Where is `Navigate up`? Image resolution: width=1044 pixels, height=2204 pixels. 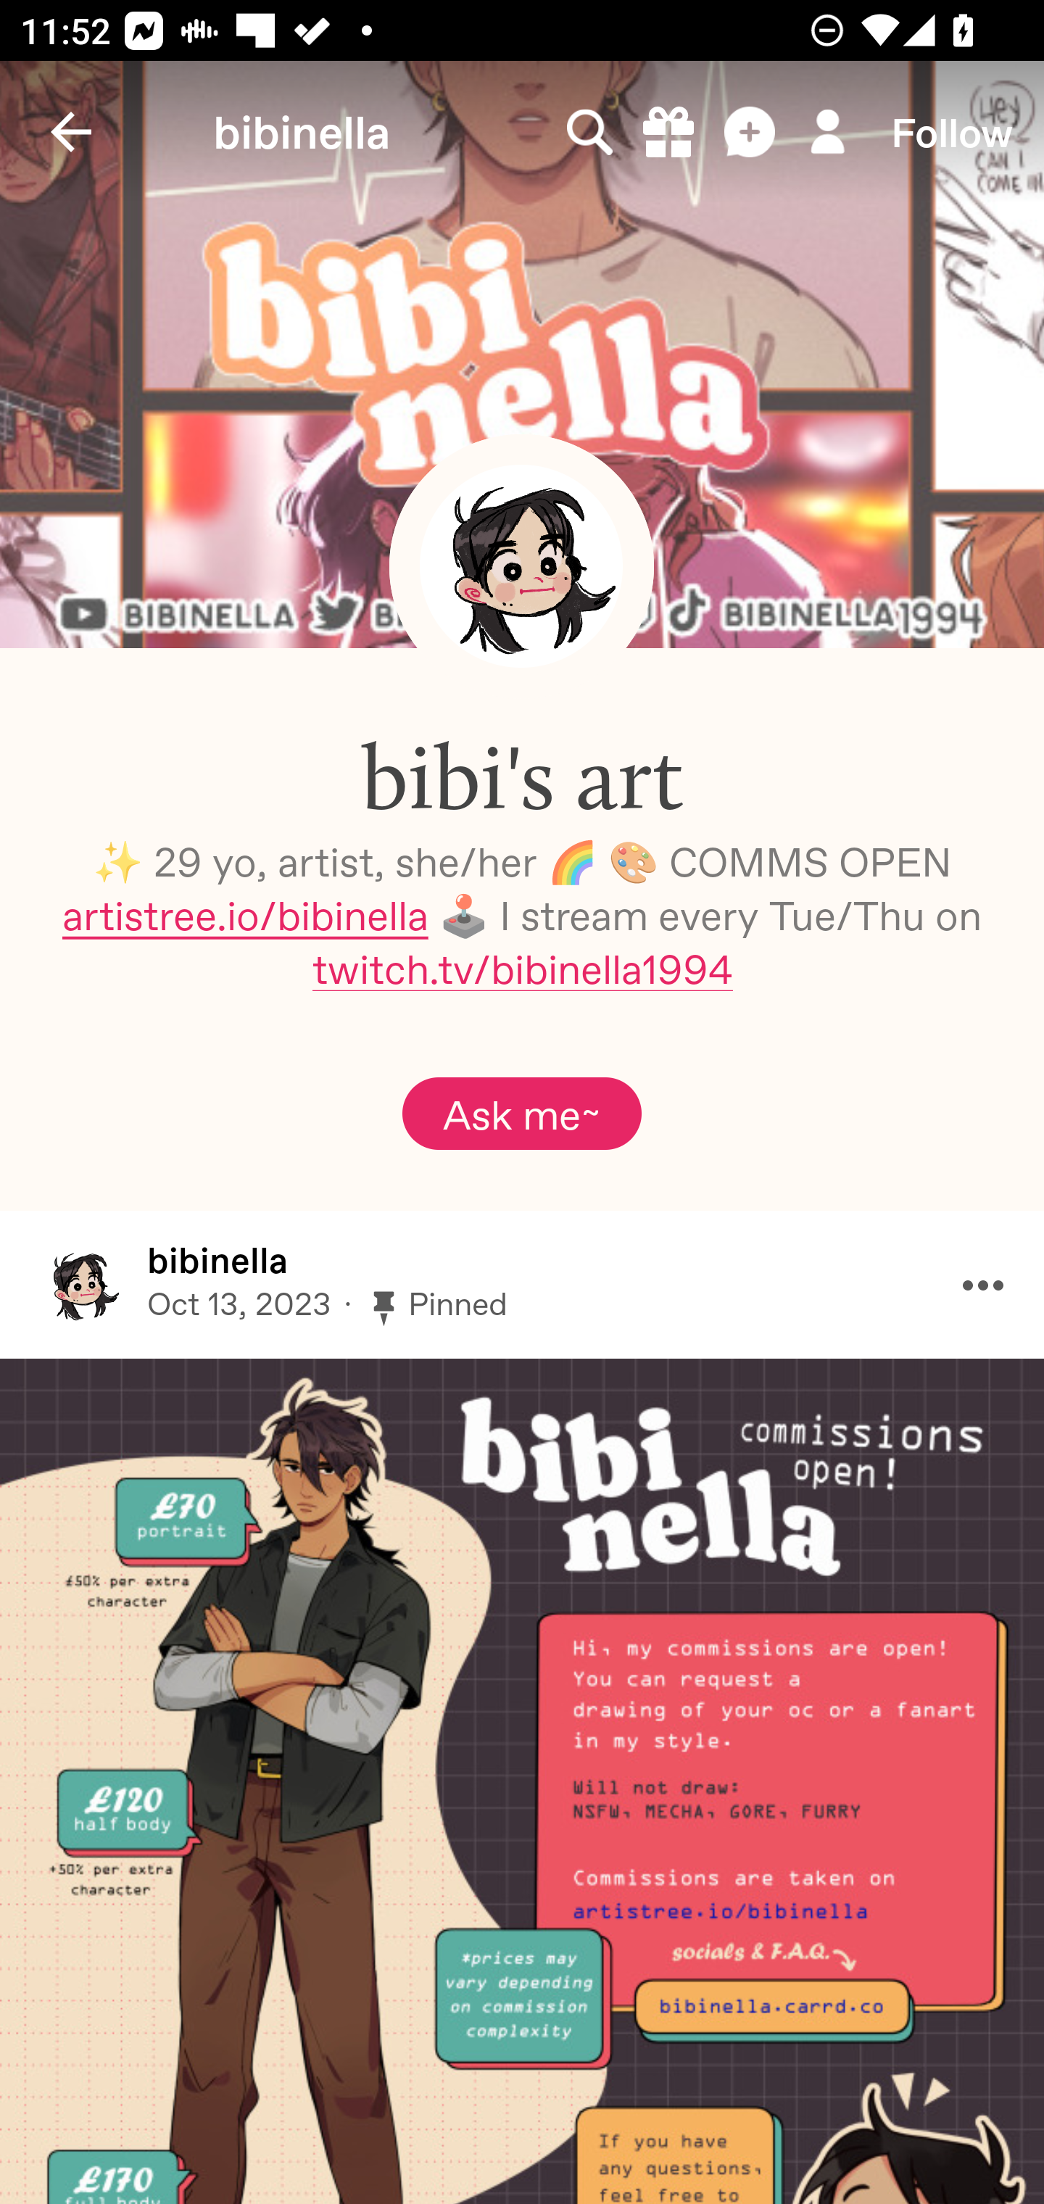 Navigate up is located at coordinates (71, 132).